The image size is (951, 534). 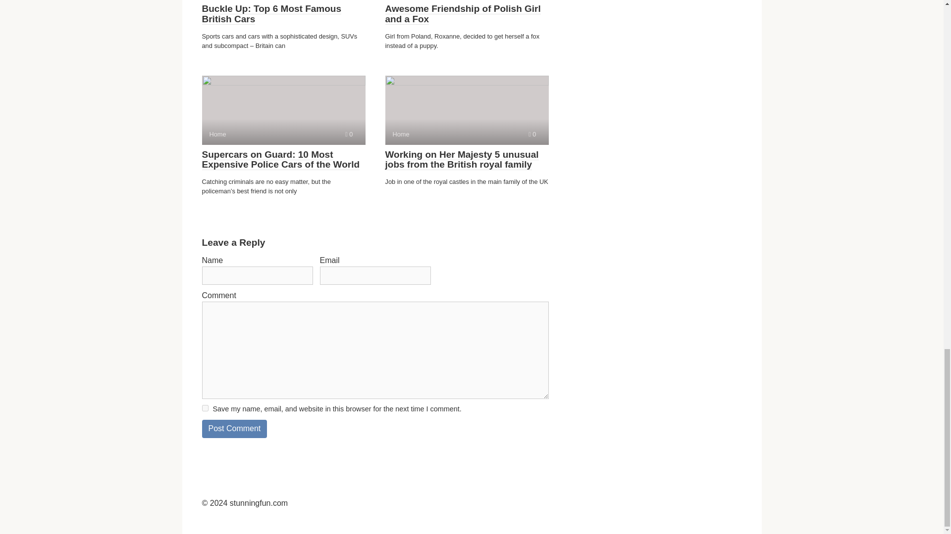 What do you see at coordinates (467, 110) in the screenshot?
I see `Comments` at bounding box center [467, 110].